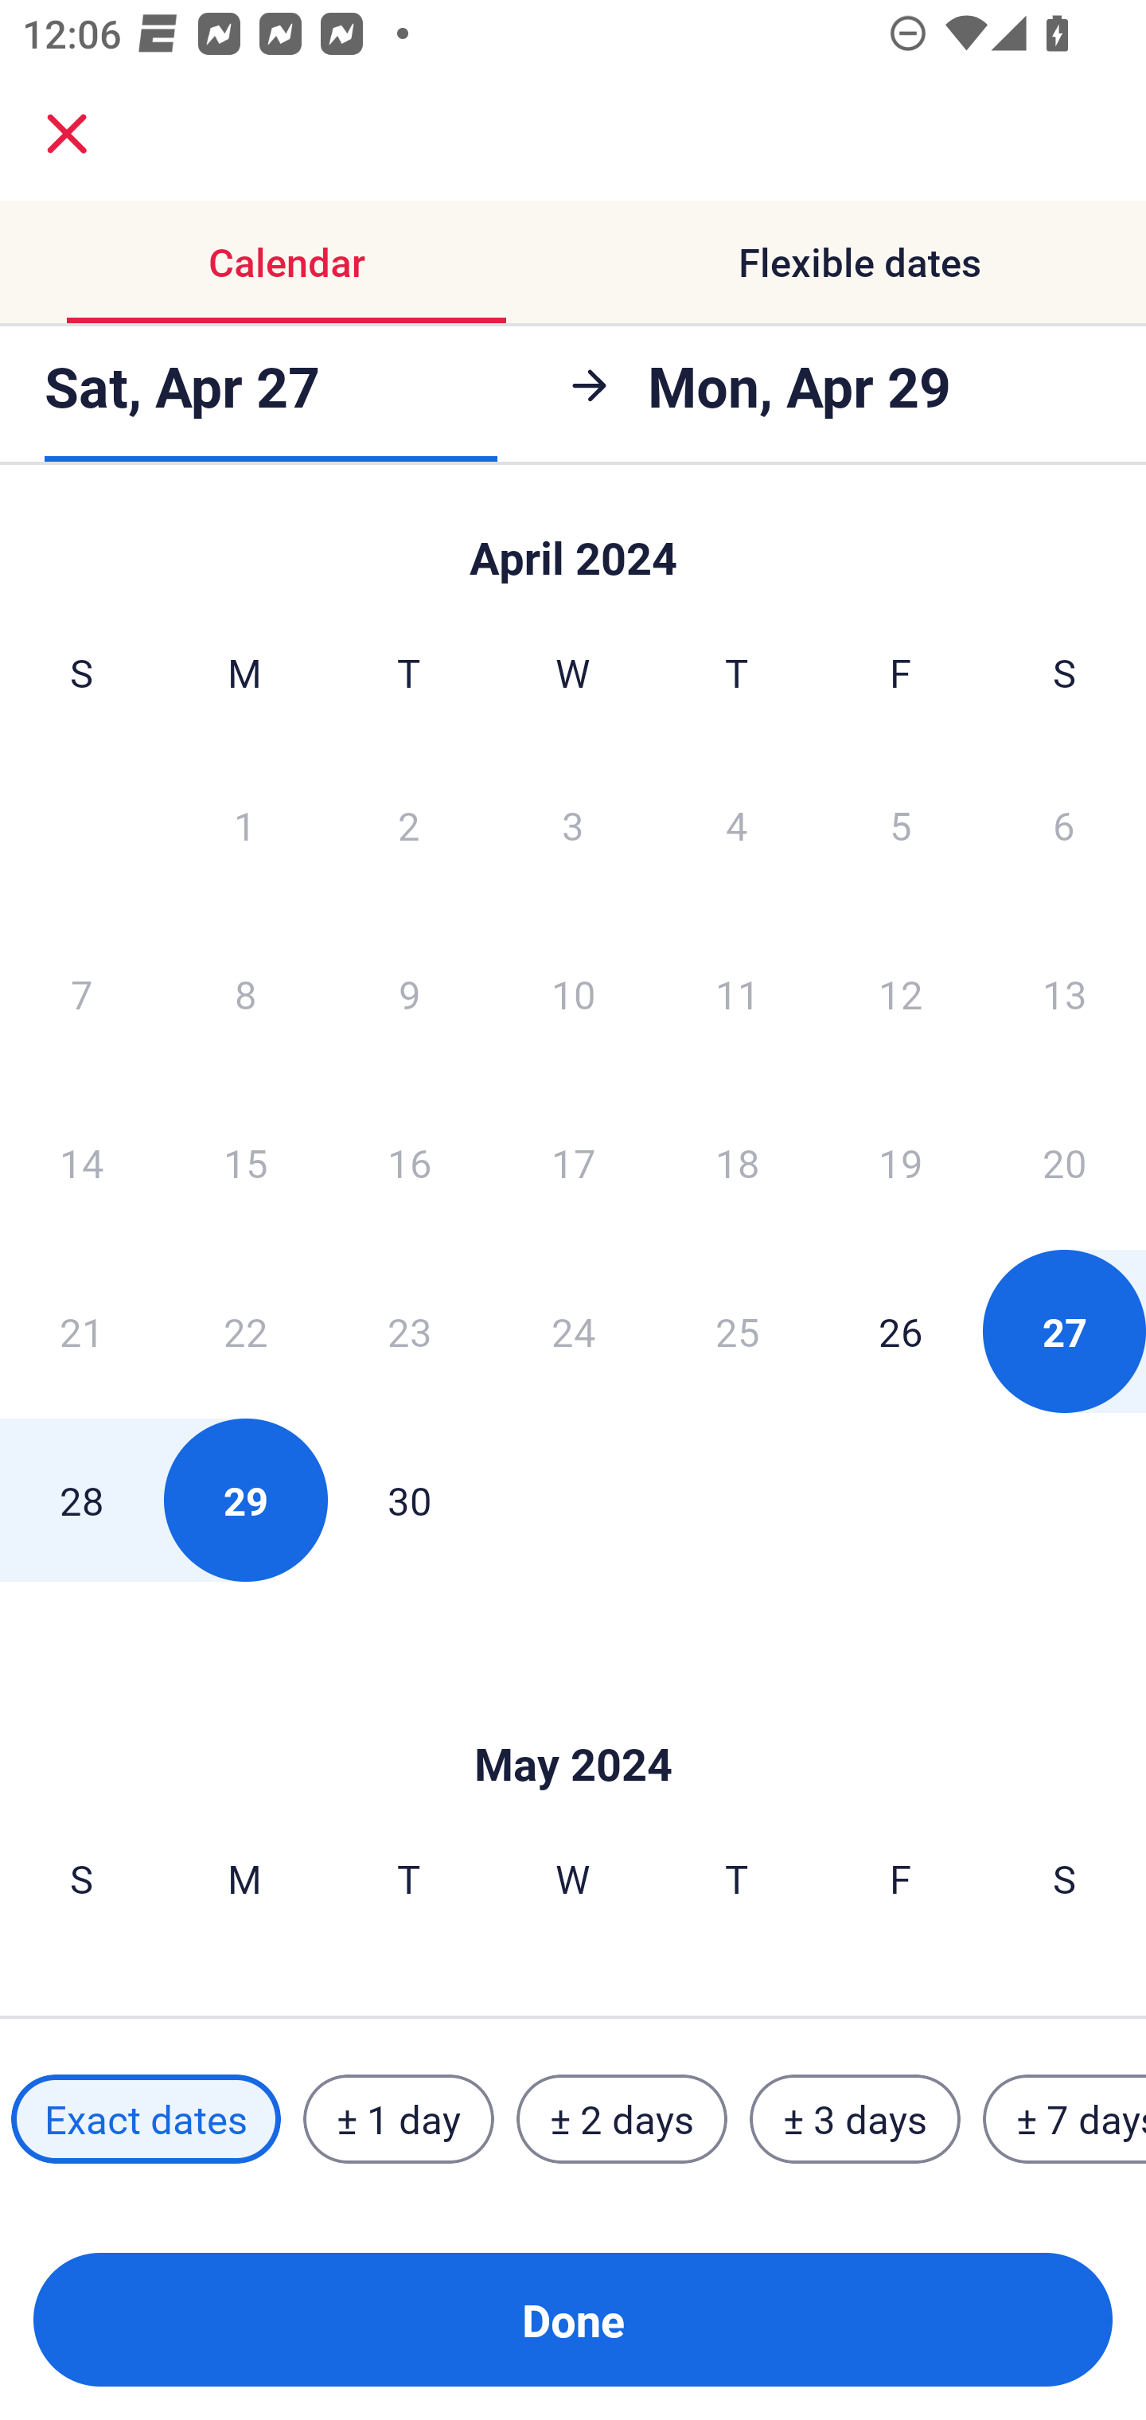 This screenshot has height=2420, width=1146. I want to click on 11 Thursday, April 11, 2024, so click(737, 993).